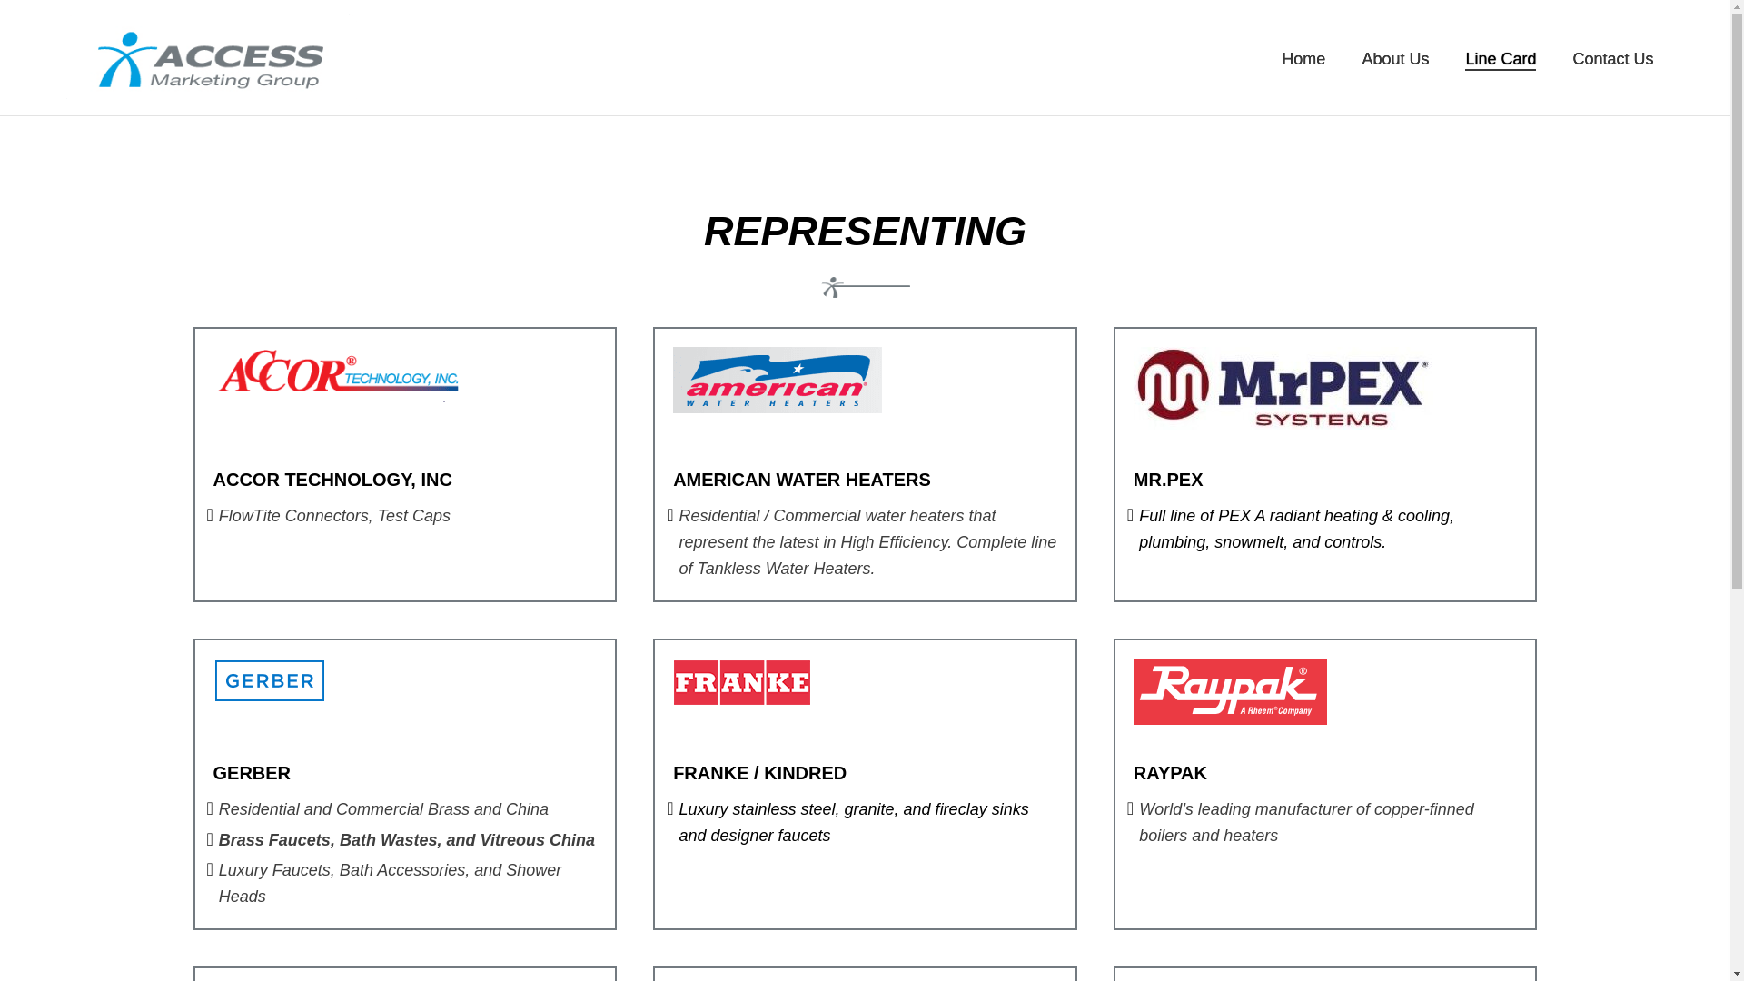 The image size is (1744, 981). Describe the element at coordinates (1168, 480) in the screenshot. I see `MR.PEX` at that location.